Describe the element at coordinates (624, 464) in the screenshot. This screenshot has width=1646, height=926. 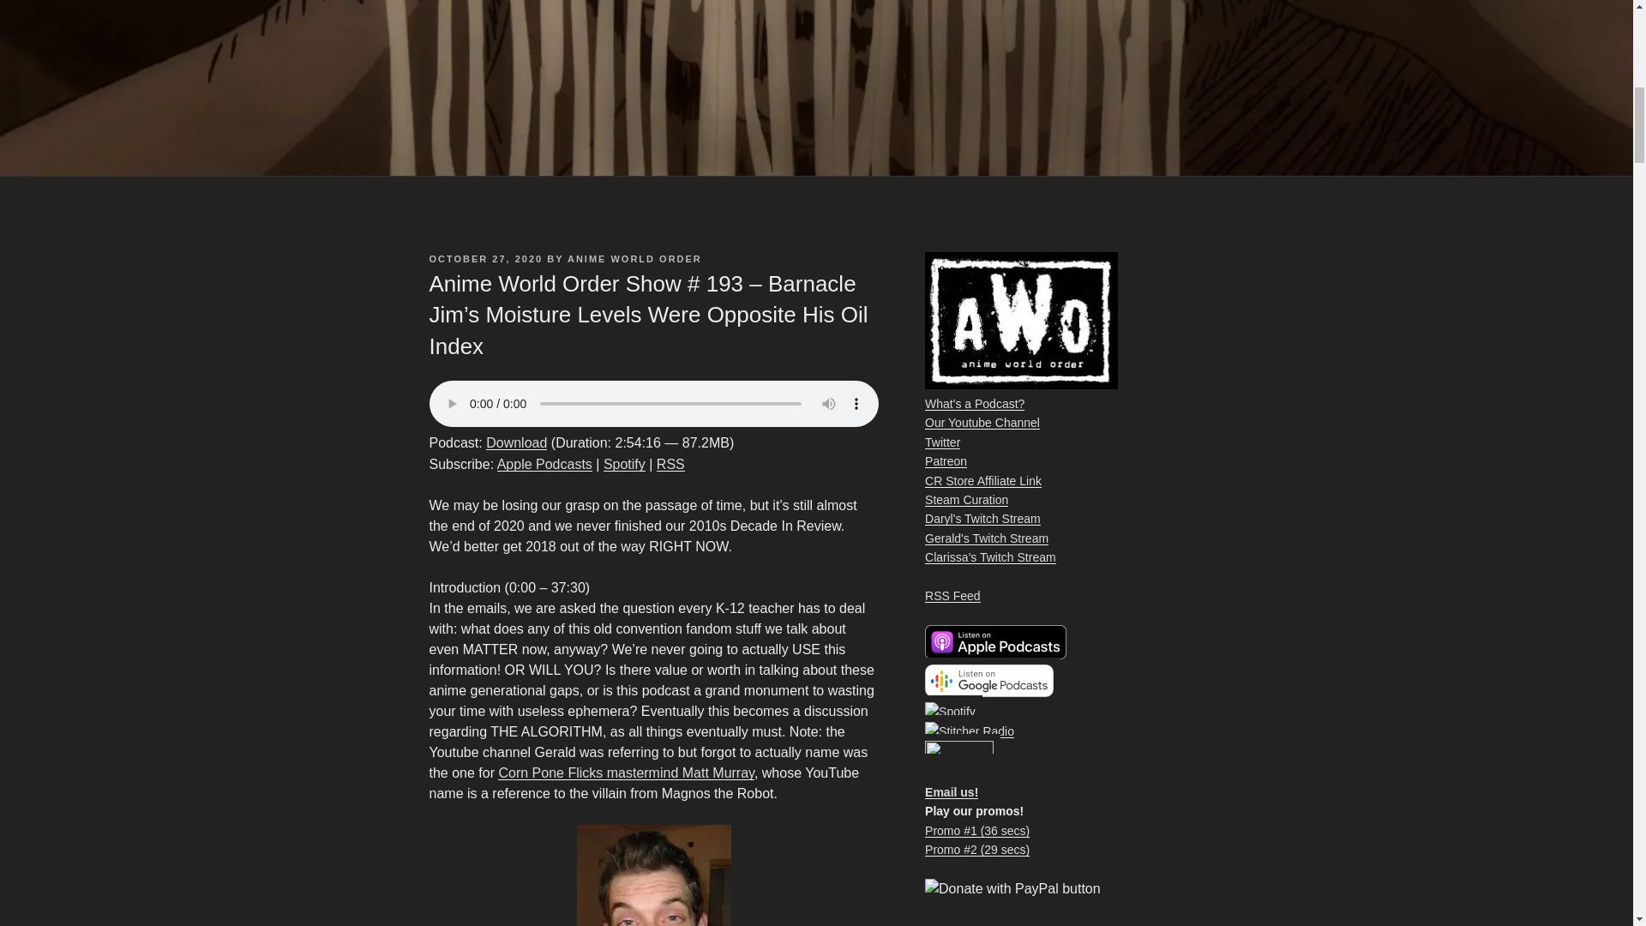
I see `Subscribe on Spotify` at that location.